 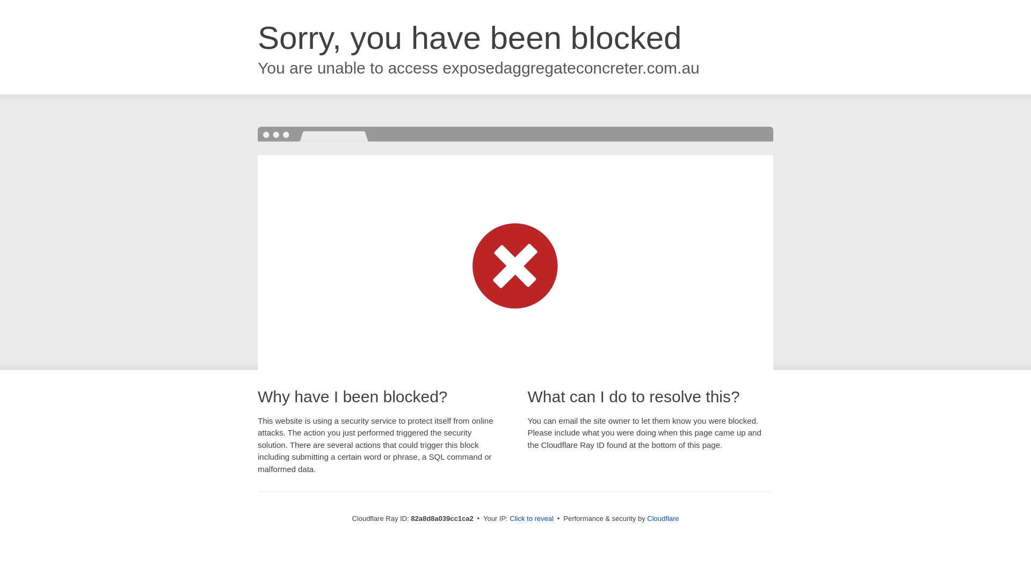 What do you see at coordinates (532, 519) in the screenshot?
I see `Click to reveal` at bounding box center [532, 519].